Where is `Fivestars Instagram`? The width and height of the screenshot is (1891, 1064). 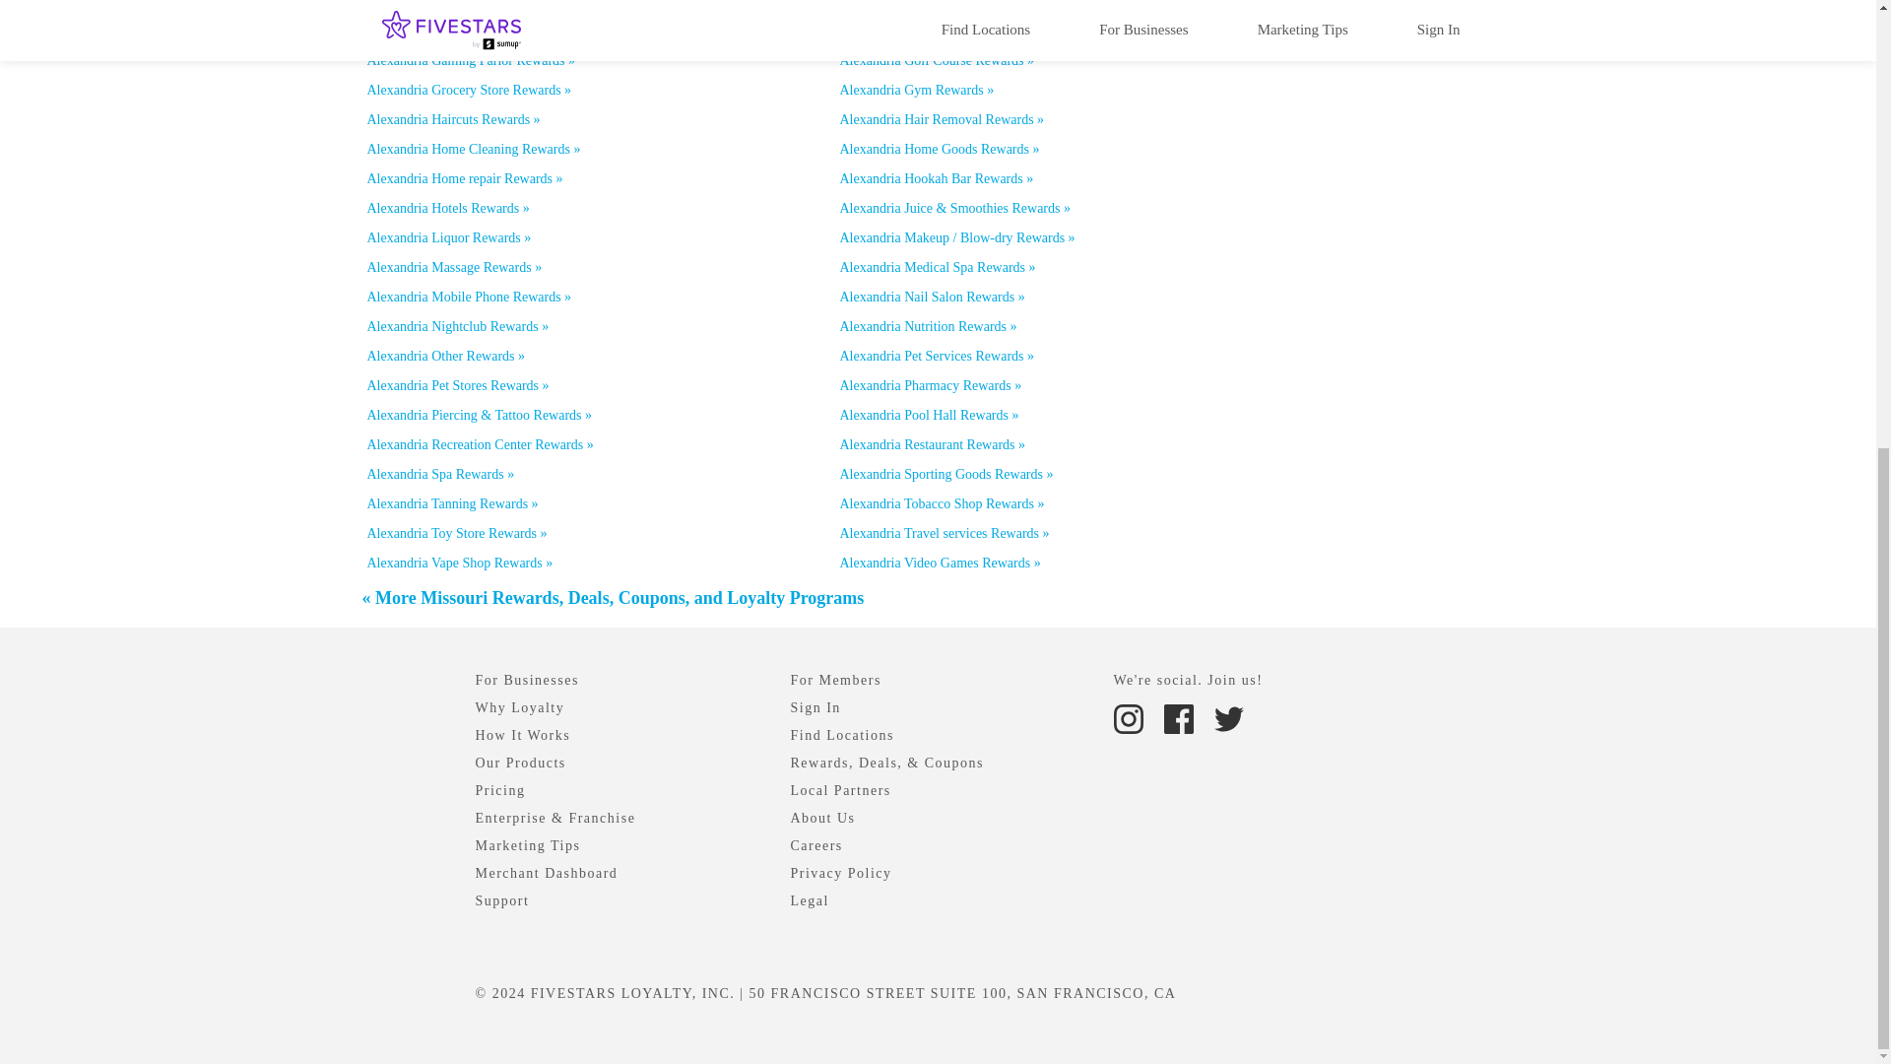
Fivestars Instagram is located at coordinates (1127, 719).